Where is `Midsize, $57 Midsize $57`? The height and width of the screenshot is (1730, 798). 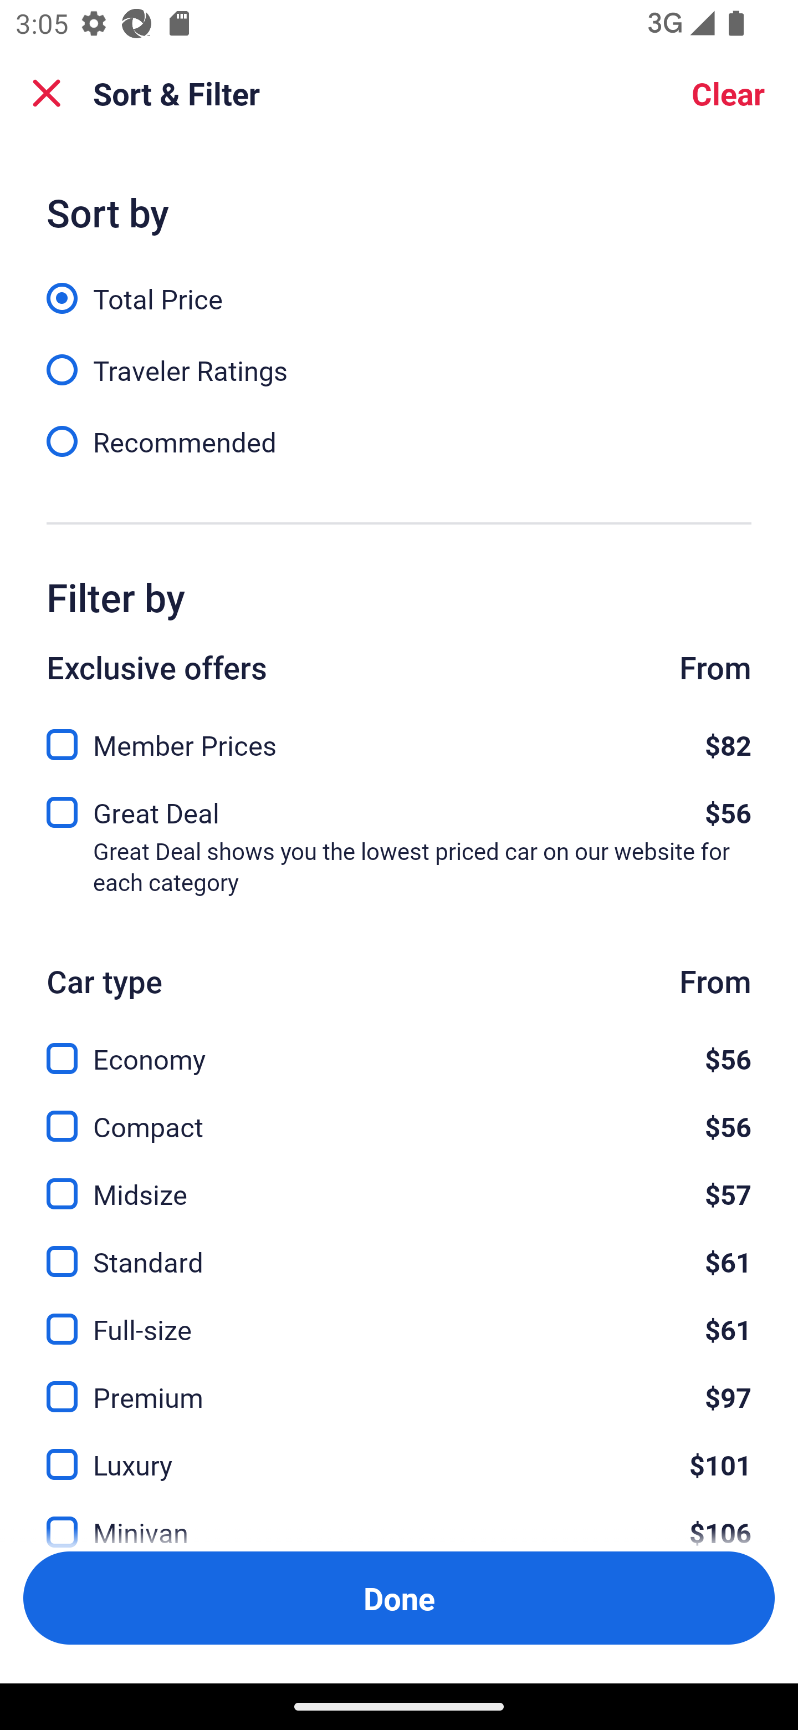
Midsize, $57 Midsize $57 is located at coordinates (399, 1181).